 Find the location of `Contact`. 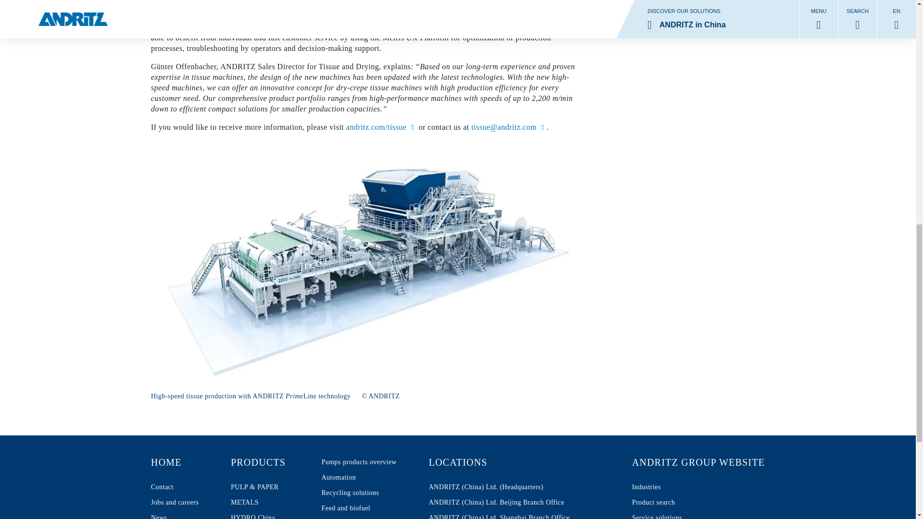

Contact is located at coordinates (359, 462).